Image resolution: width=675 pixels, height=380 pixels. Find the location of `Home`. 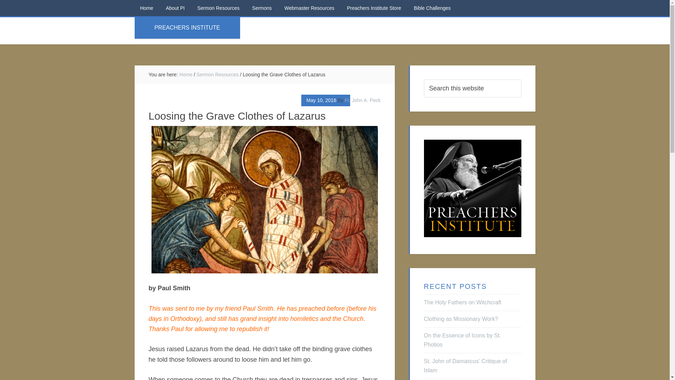

Home is located at coordinates (146, 8).